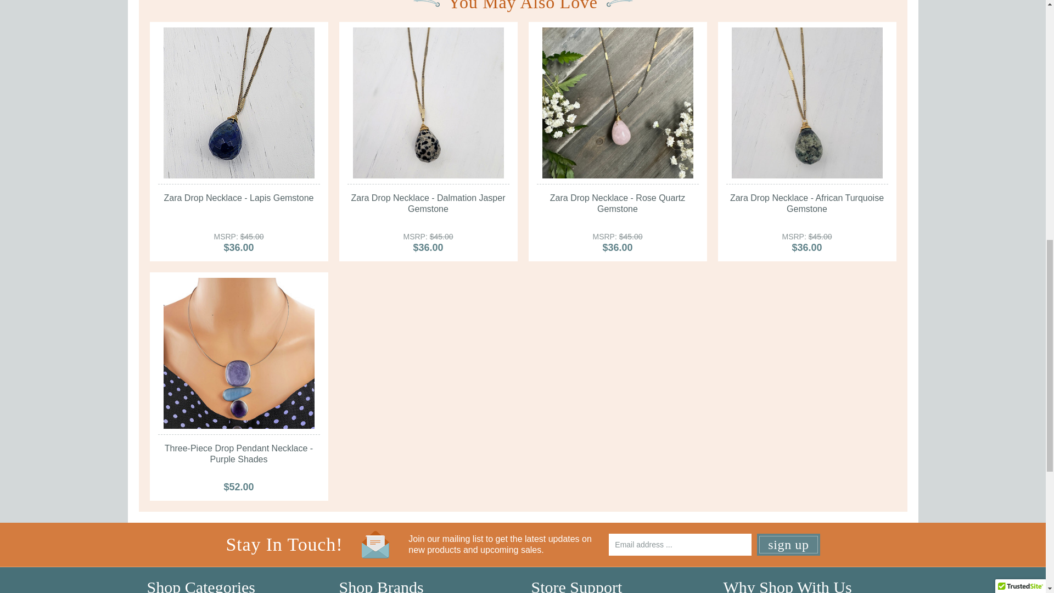 The width and height of the screenshot is (1054, 593). I want to click on Zara Drop Necklace - Lapis Gemstone, so click(238, 103).